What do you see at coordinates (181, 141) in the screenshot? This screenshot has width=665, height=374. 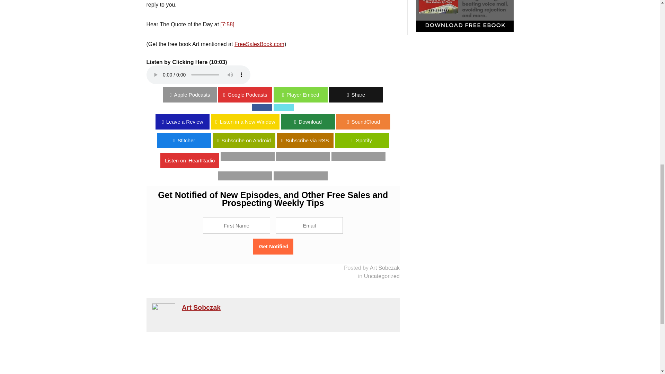 I see `Stitcher` at bounding box center [181, 141].